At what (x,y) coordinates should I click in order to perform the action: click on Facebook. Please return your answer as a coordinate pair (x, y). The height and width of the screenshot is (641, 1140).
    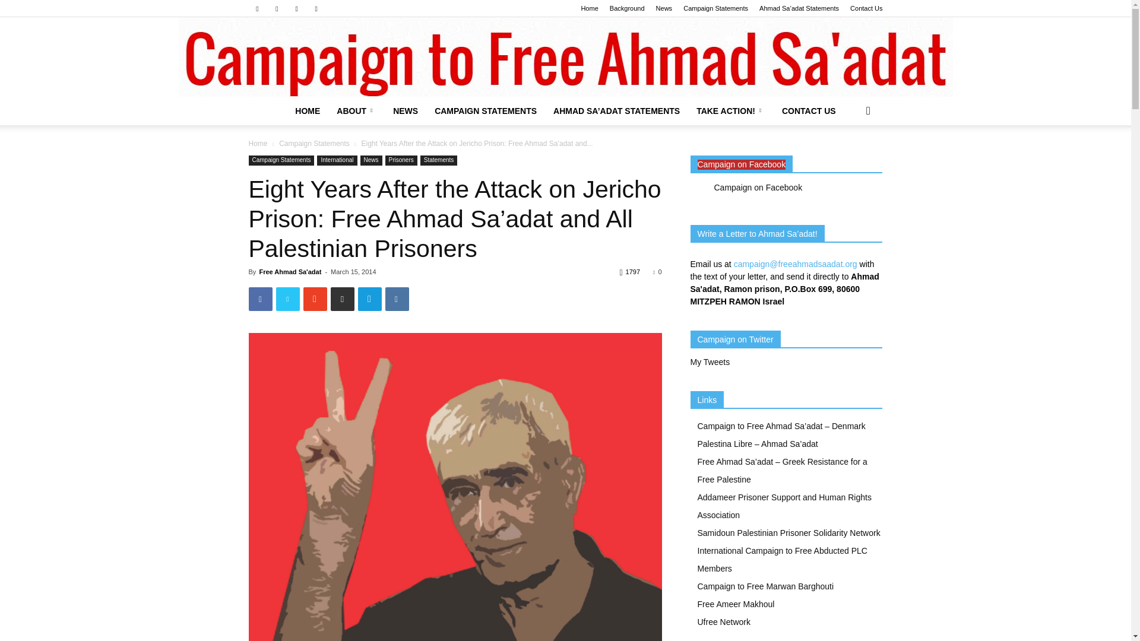
    Looking at the image, I should click on (256, 8).